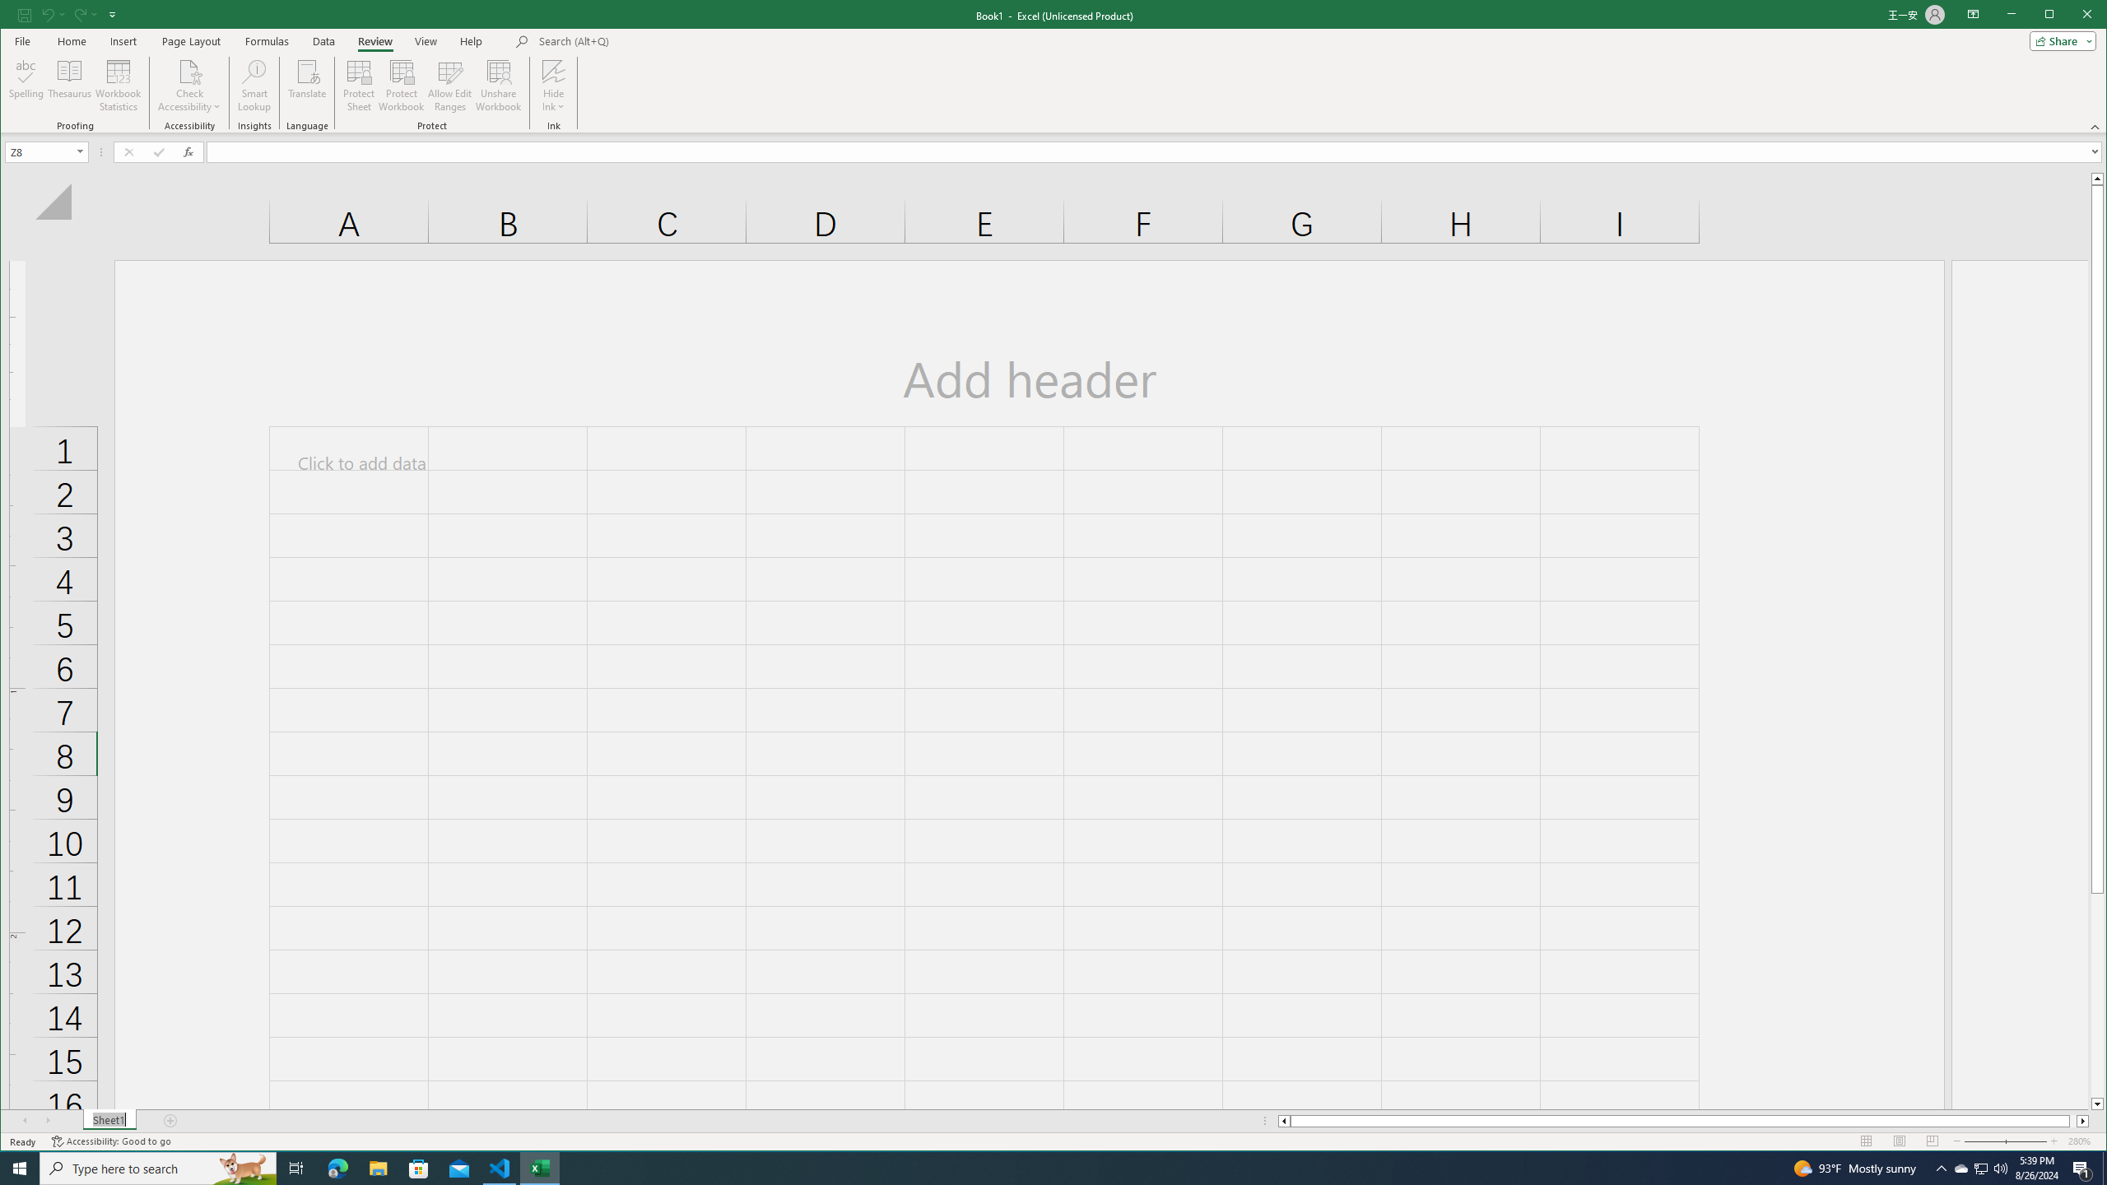 This screenshot has height=1185, width=2107. I want to click on Excel - 1 running window, so click(540, 1169).